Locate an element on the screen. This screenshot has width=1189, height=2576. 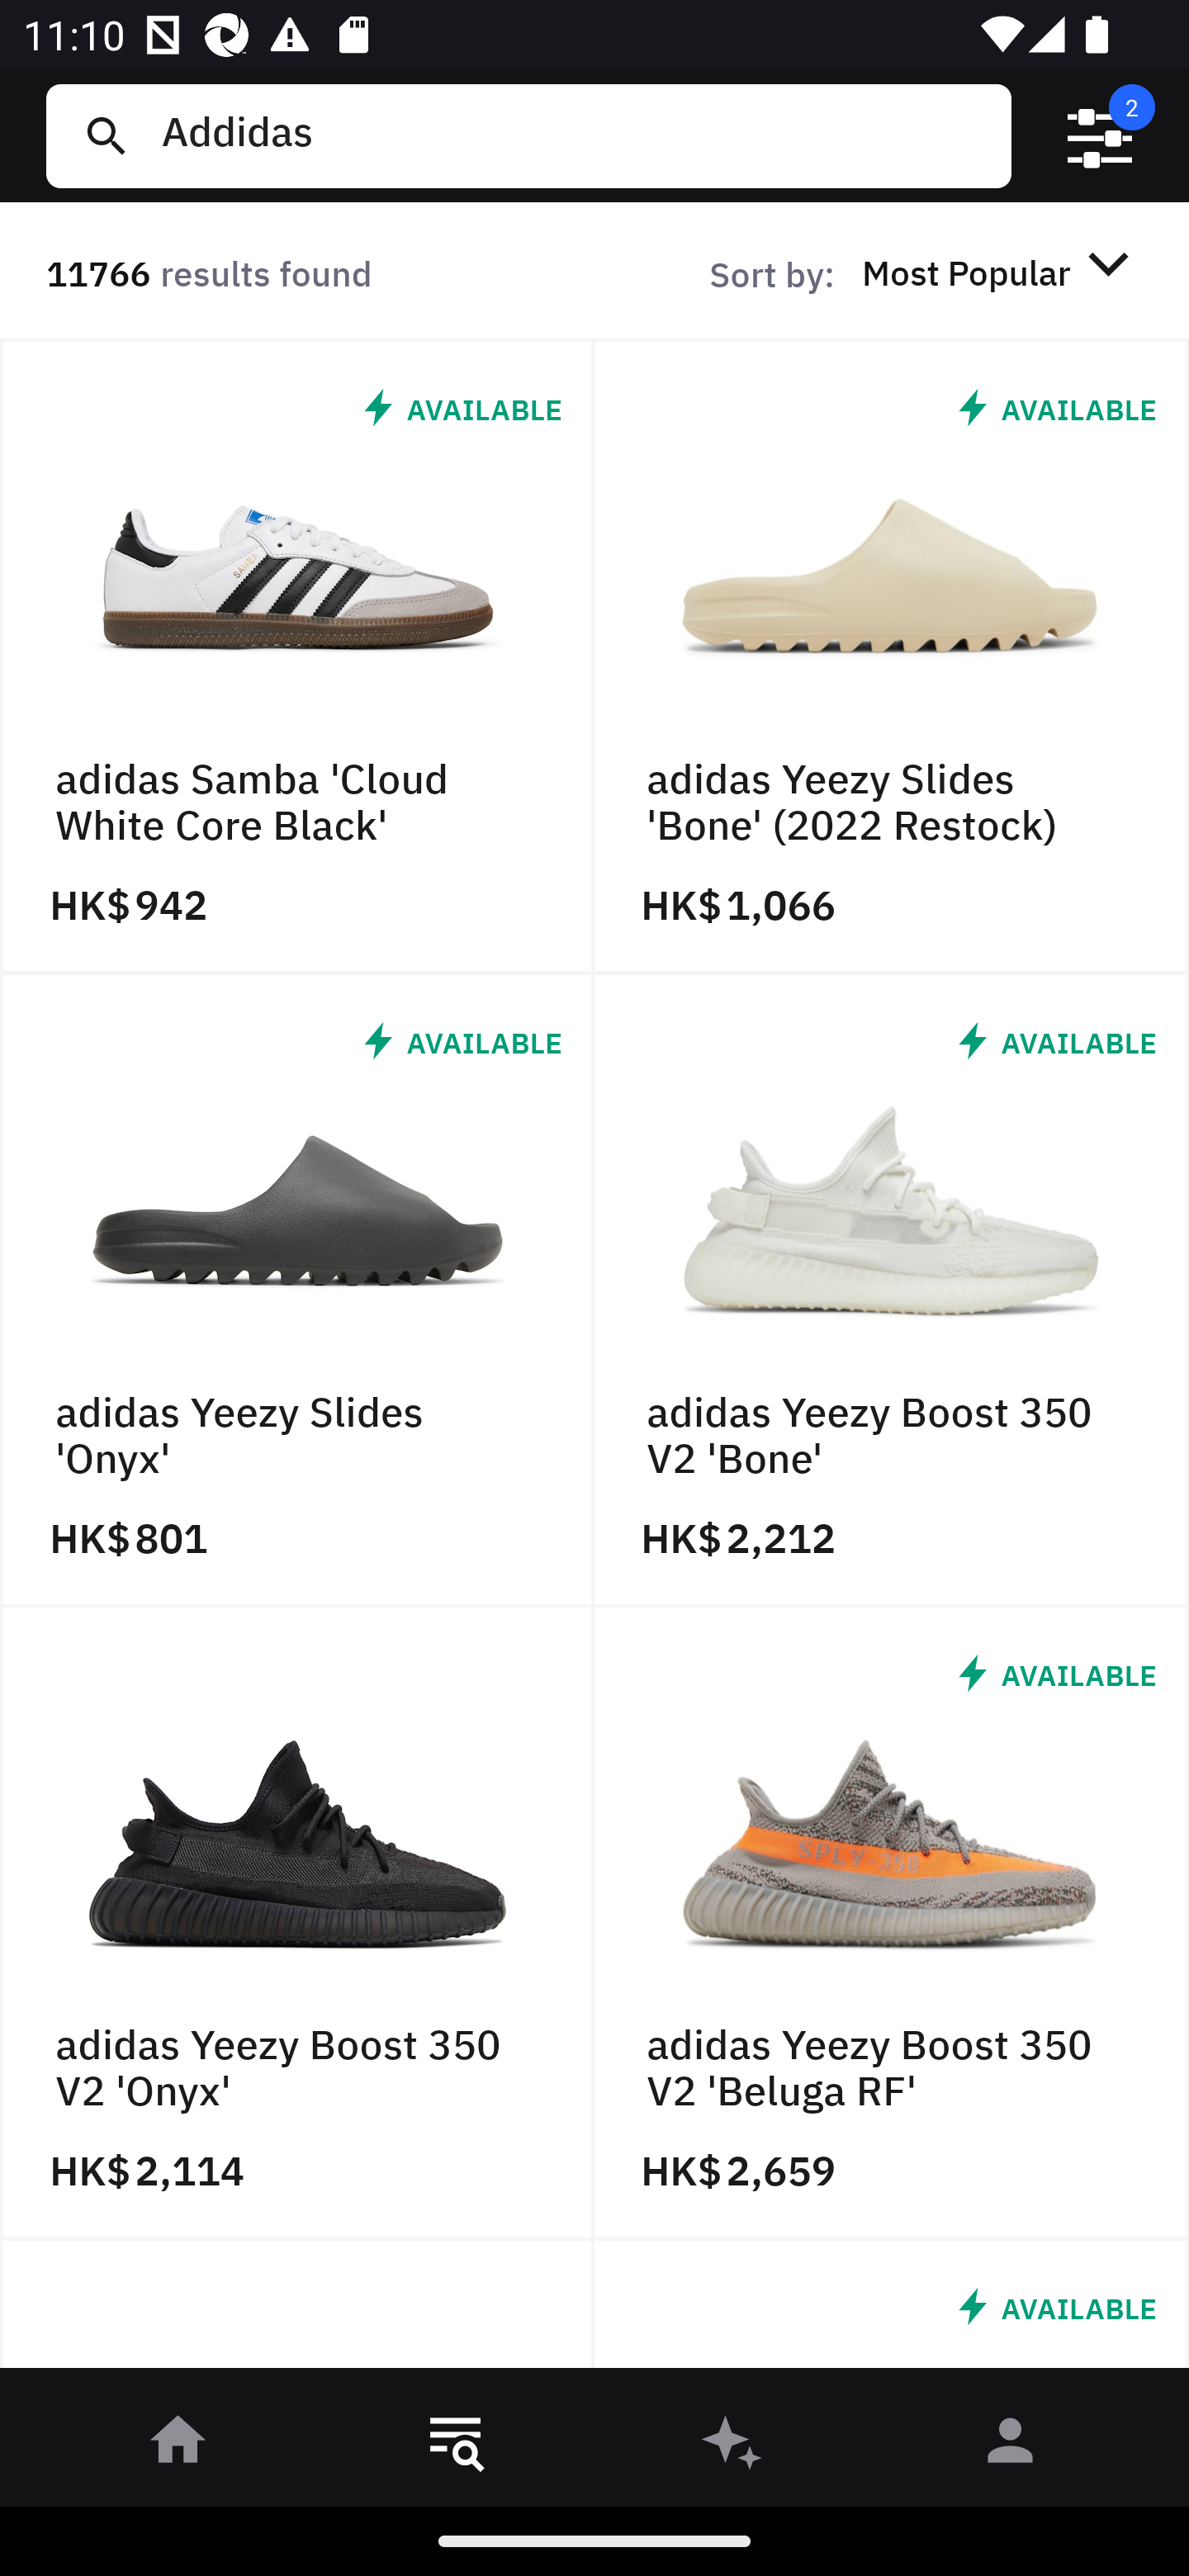
 AVAILABLE adidas Yeezy Slides 'Onyx' HK$ 801 is located at coordinates (297, 1290).